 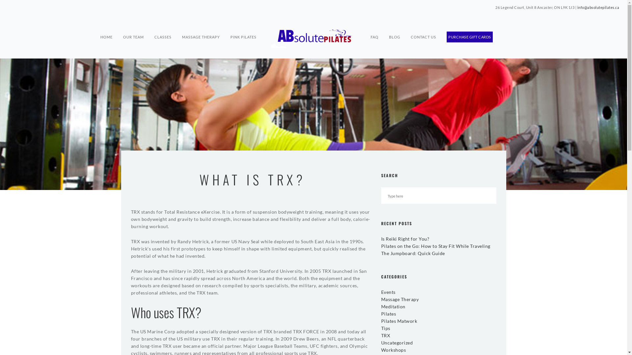 I want to click on Workshops, so click(x=394, y=350).